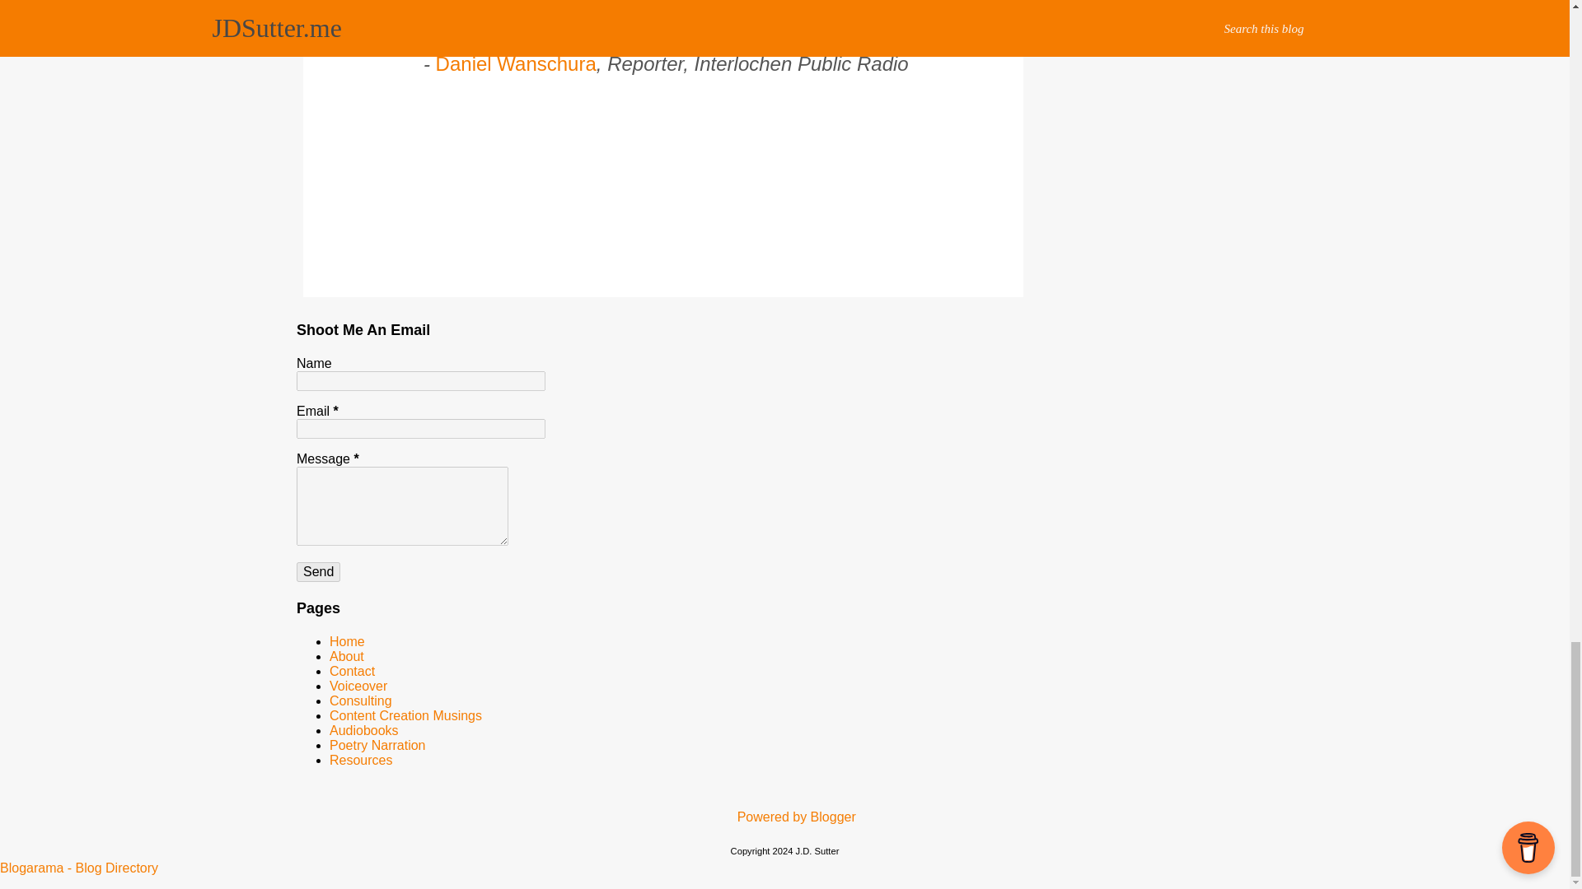 This screenshot has width=1582, height=889. What do you see at coordinates (405, 715) in the screenshot?
I see `Content Creation Musings` at bounding box center [405, 715].